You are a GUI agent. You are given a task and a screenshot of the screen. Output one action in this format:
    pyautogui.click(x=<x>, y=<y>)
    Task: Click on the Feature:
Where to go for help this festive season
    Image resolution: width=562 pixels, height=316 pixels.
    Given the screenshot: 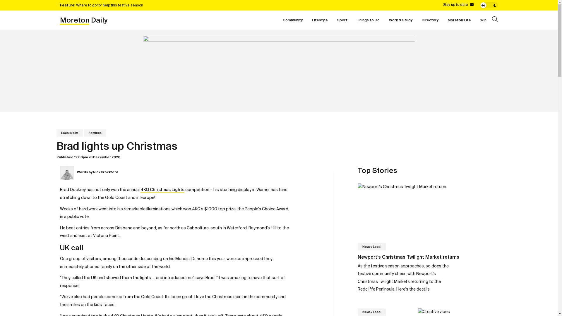 What is the action you would take?
    pyautogui.click(x=169, y=5)
    